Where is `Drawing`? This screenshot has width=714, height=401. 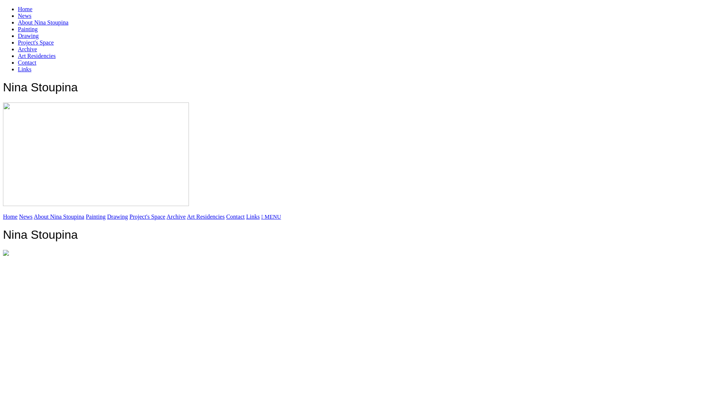
Drawing is located at coordinates (118, 217).